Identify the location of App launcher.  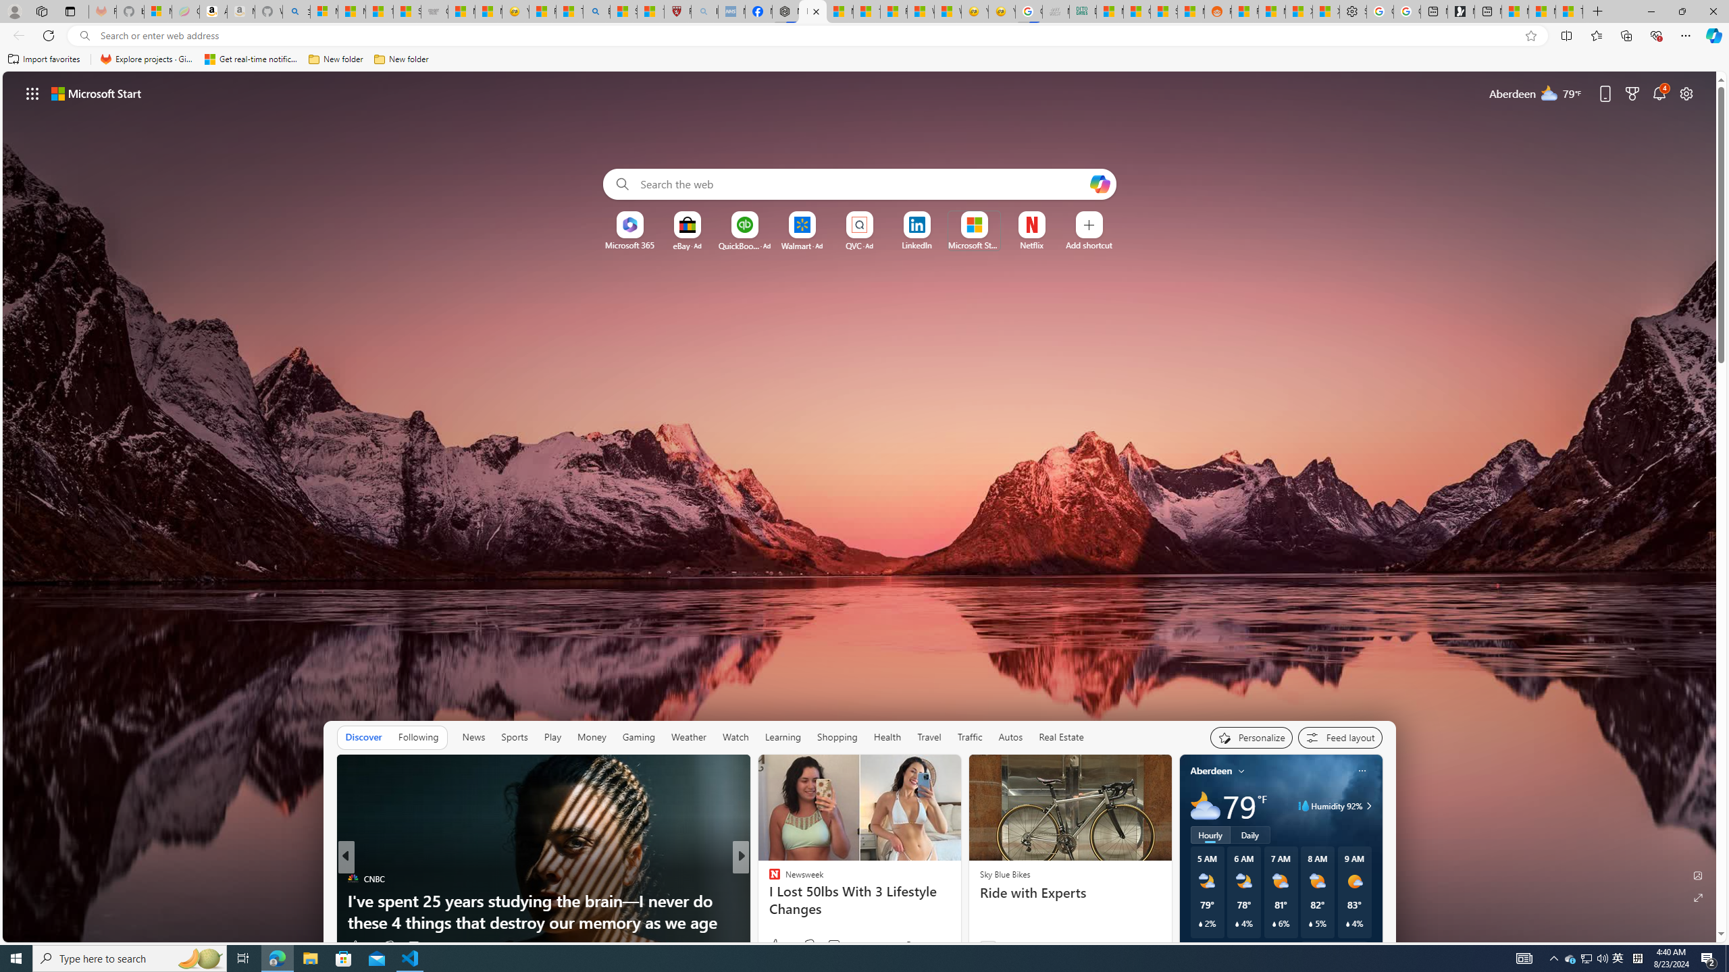
(32, 93).